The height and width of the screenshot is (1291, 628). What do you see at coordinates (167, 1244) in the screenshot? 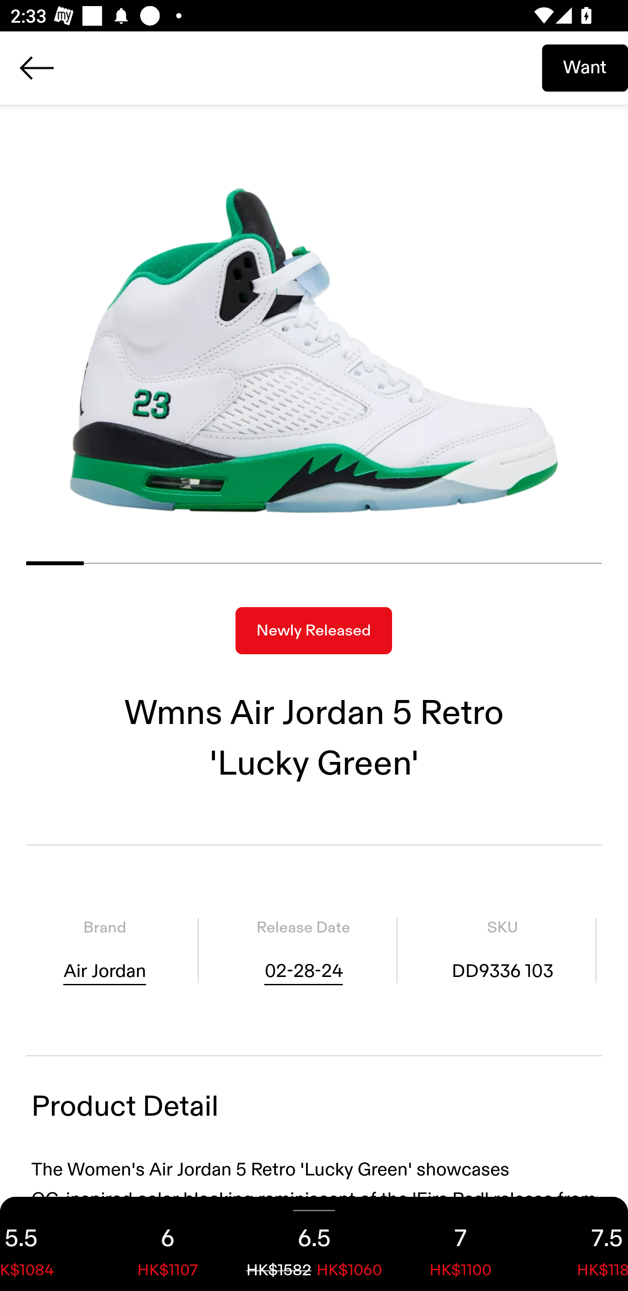
I see `6 HK$1107` at bounding box center [167, 1244].